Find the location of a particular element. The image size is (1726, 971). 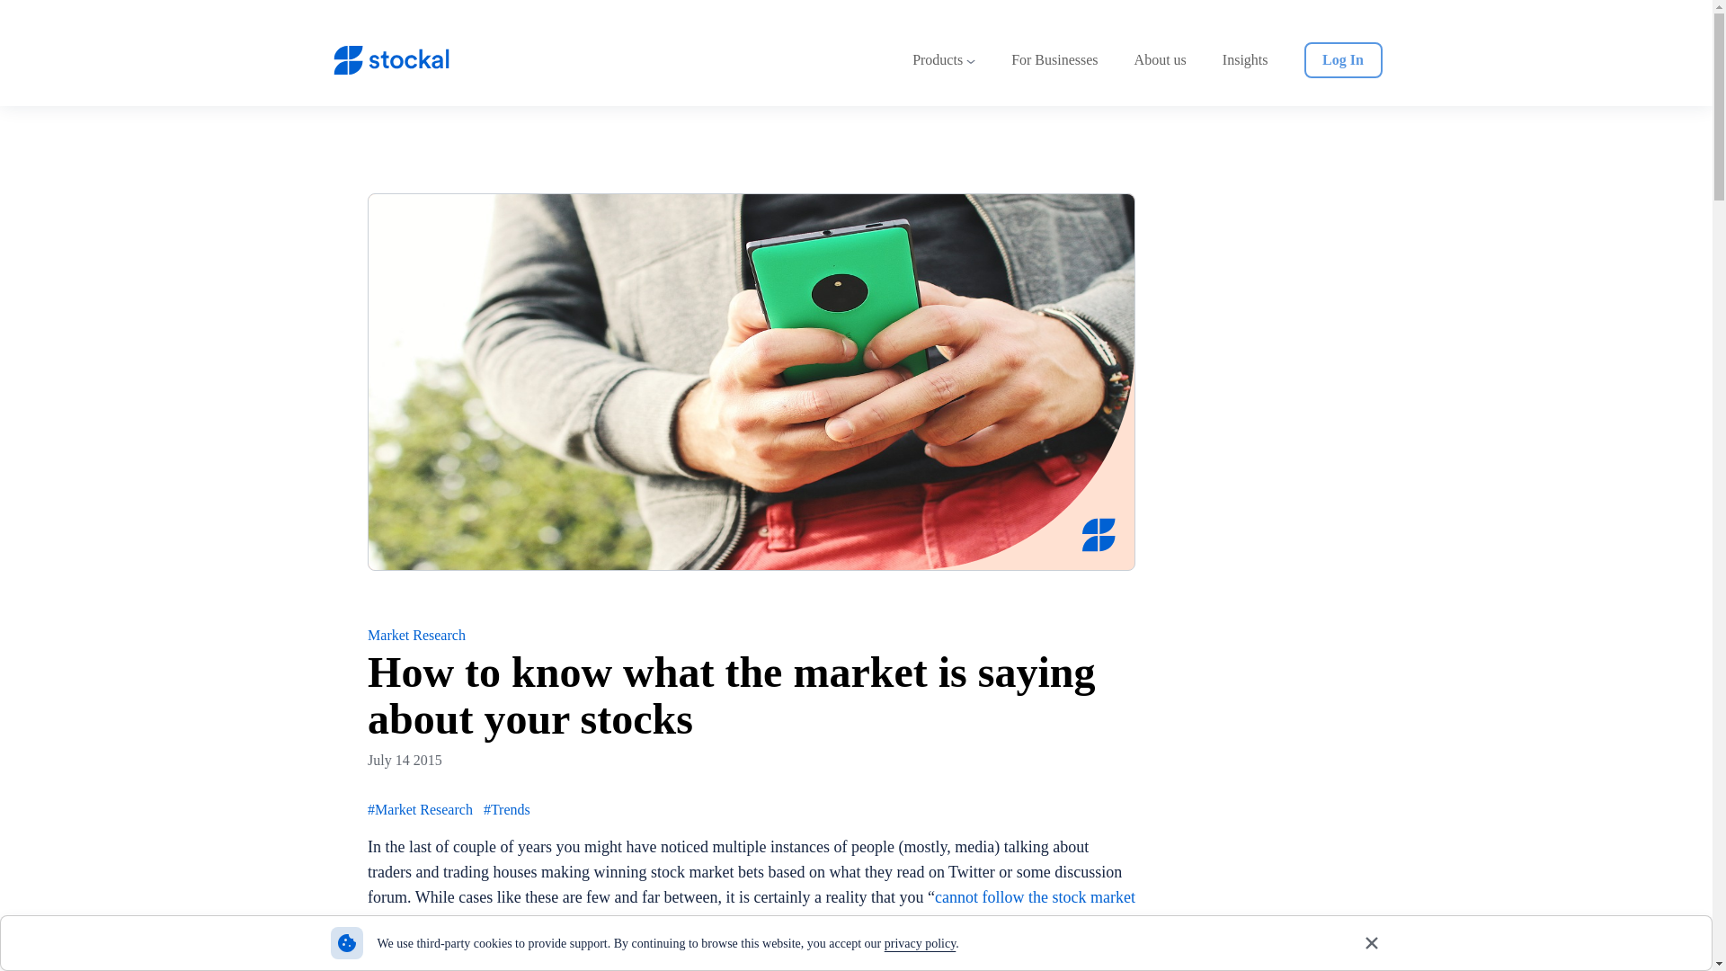

Products is located at coordinates (944, 60).